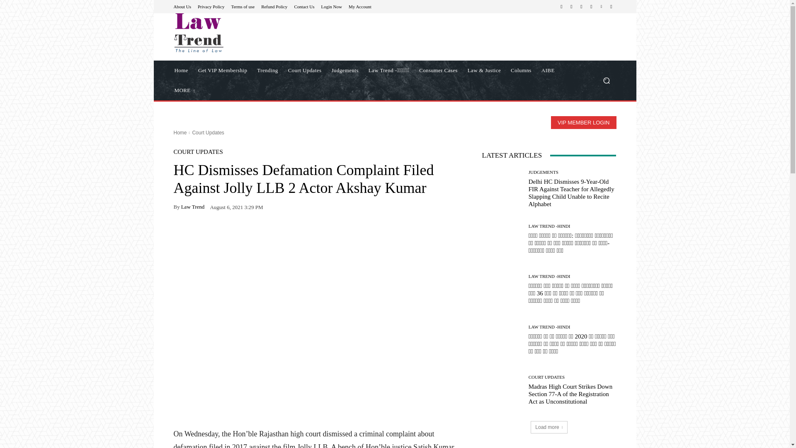  Describe the element at coordinates (561, 7) in the screenshot. I see `Facebook` at that location.